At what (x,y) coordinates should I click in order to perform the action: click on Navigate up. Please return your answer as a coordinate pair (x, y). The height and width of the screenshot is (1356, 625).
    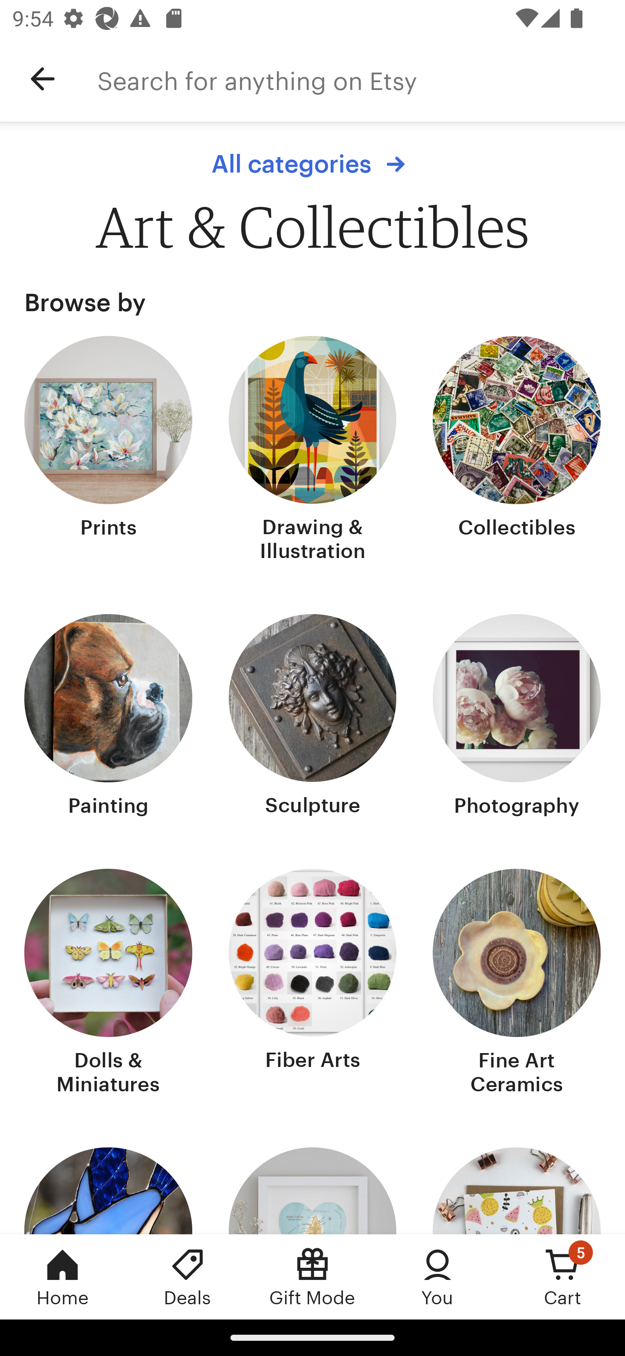
    Looking at the image, I should click on (43, 79).